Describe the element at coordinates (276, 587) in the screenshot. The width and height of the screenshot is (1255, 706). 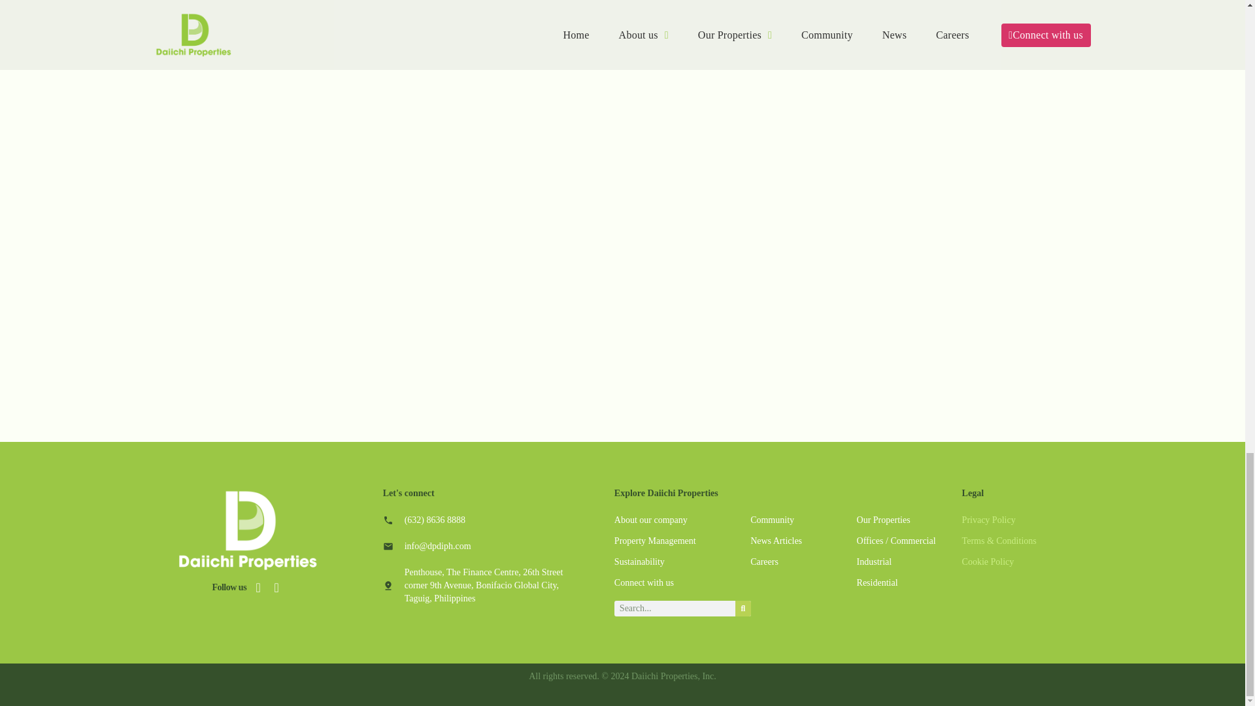
I see `daiichi-properties-linkedin` at that location.